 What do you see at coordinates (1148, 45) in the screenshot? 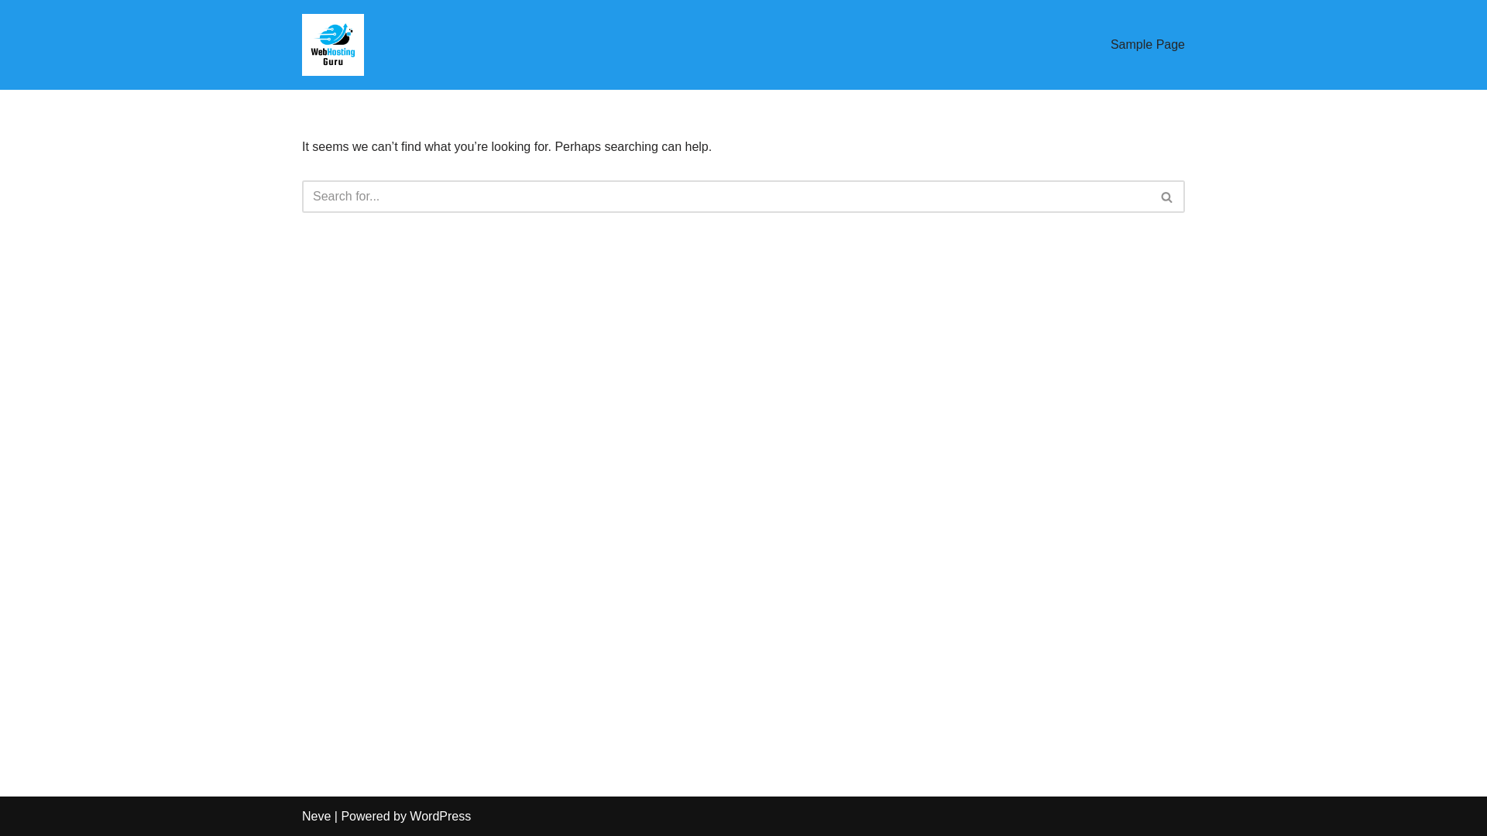
I see `Sample Page` at bounding box center [1148, 45].